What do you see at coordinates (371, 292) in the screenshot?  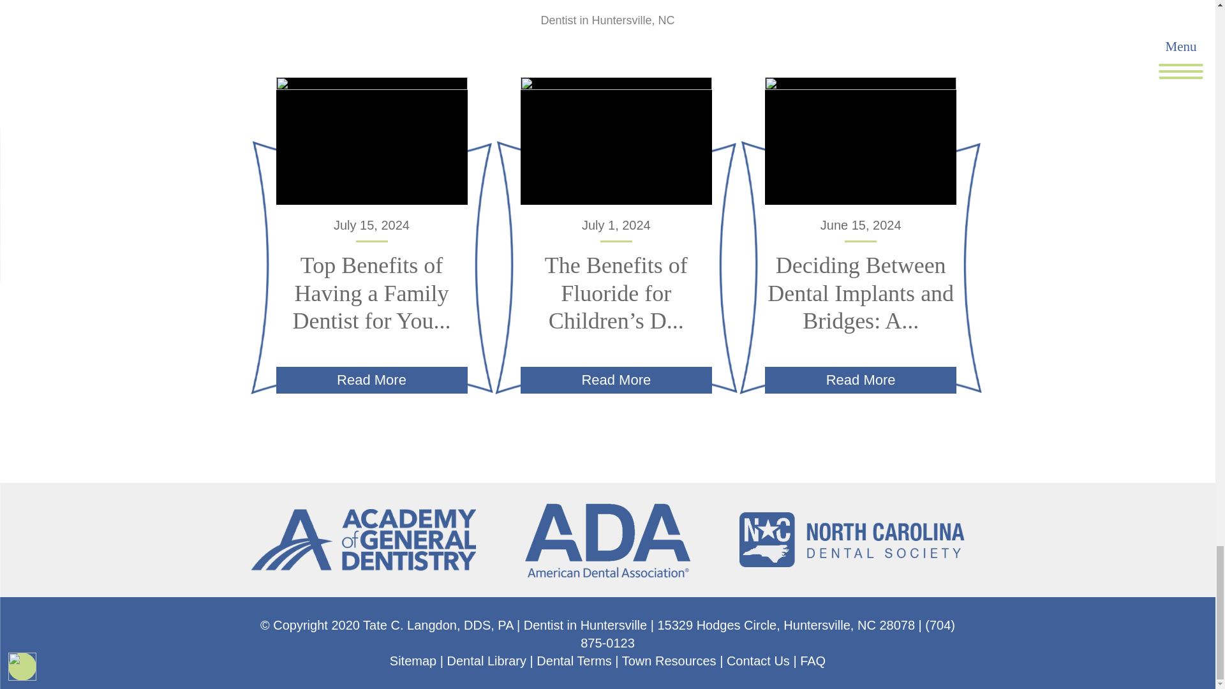 I see `Top Benefits of Having a Family Dentist for You...` at bounding box center [371, 292].